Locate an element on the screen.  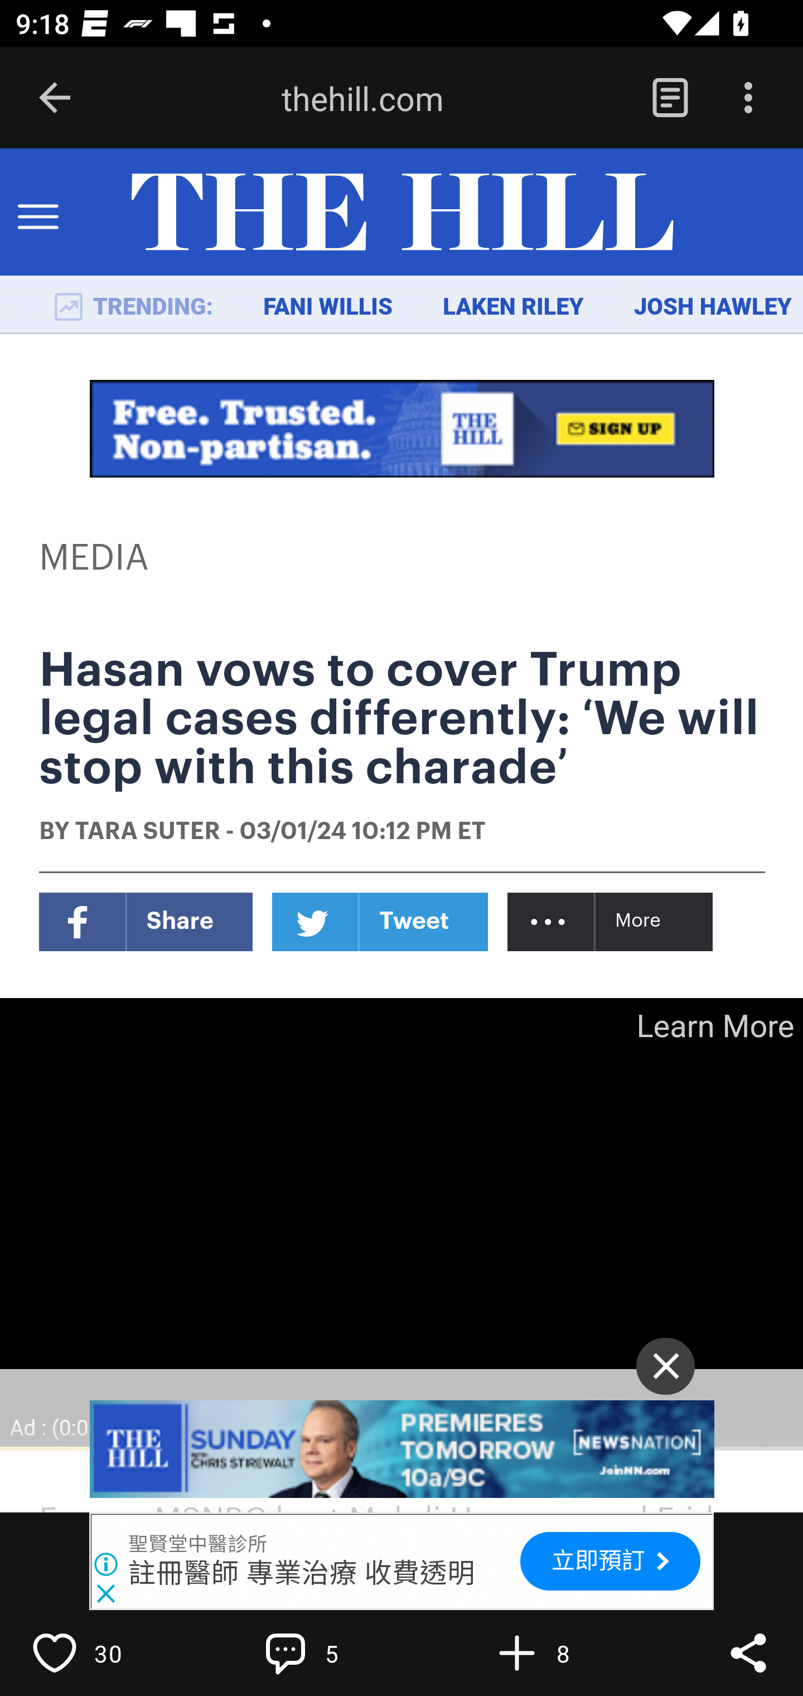
註冊醫師 專業治療 收費透明 is located at coordinates (302, 1573).